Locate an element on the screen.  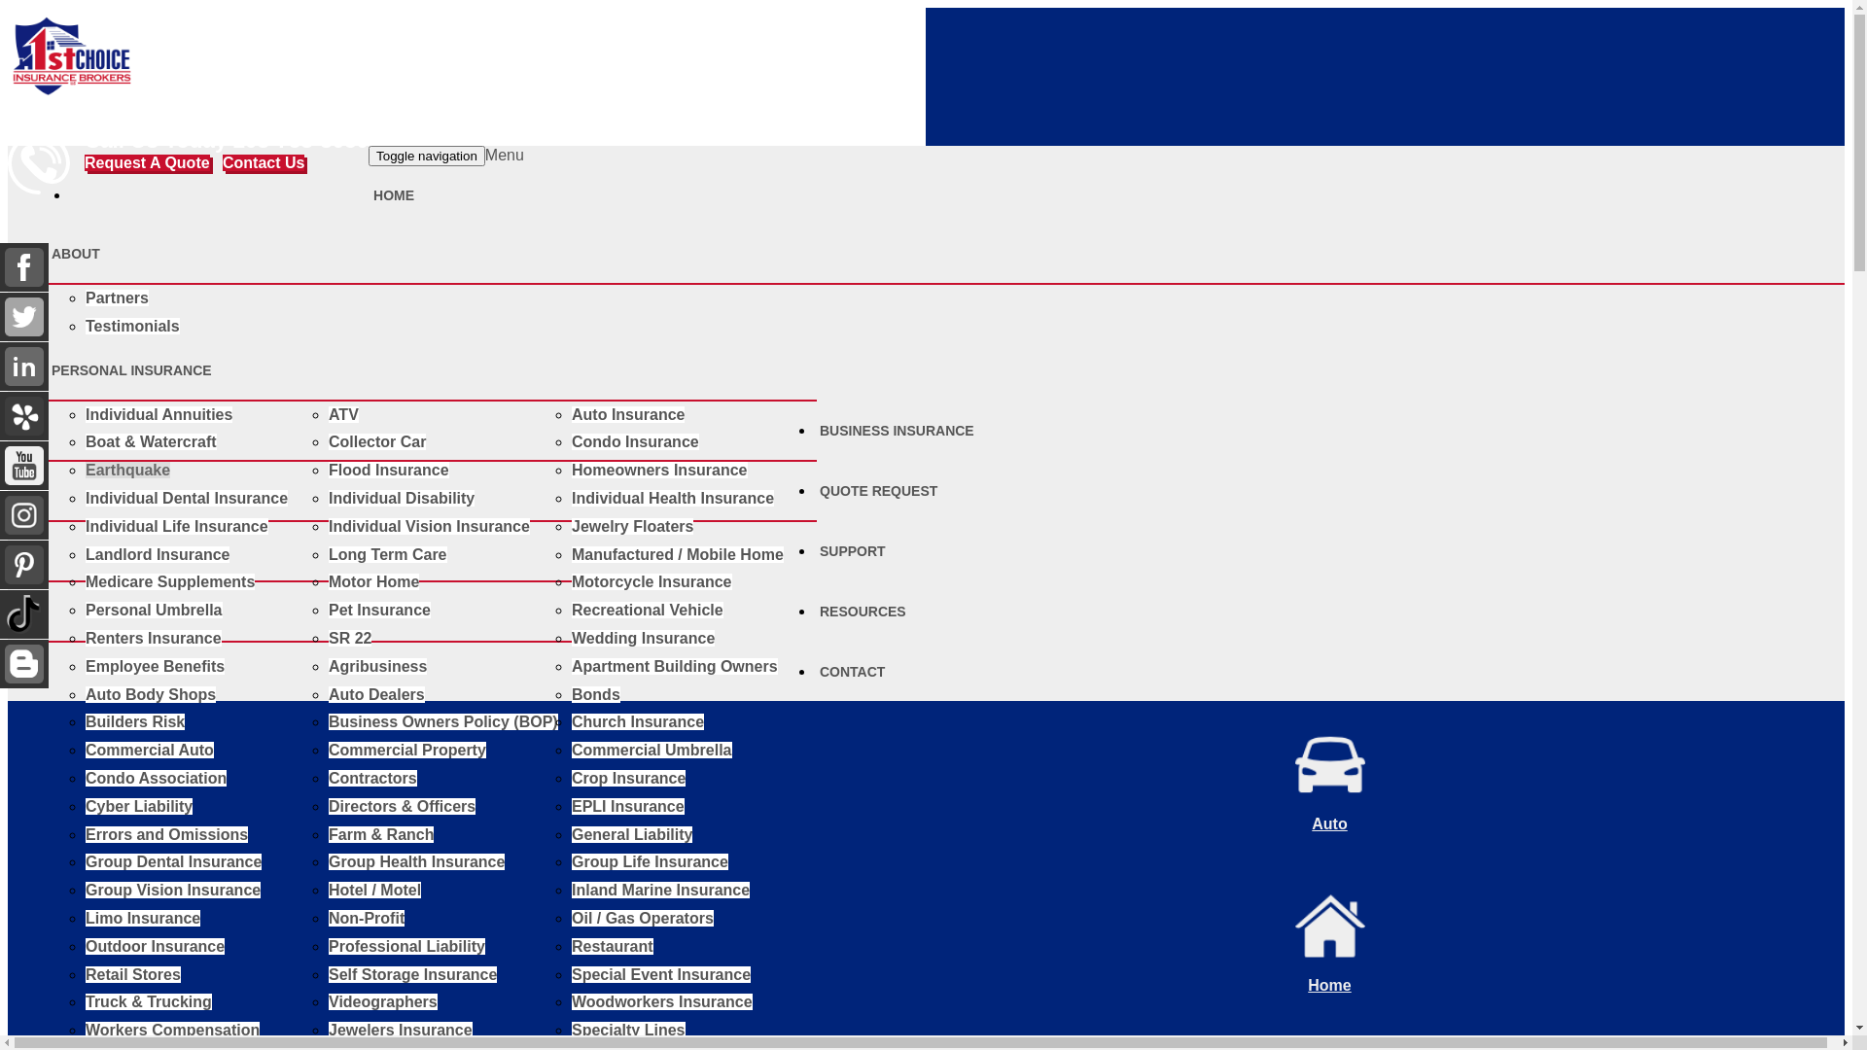
Retail Stores is located at coordinates (133, 974).